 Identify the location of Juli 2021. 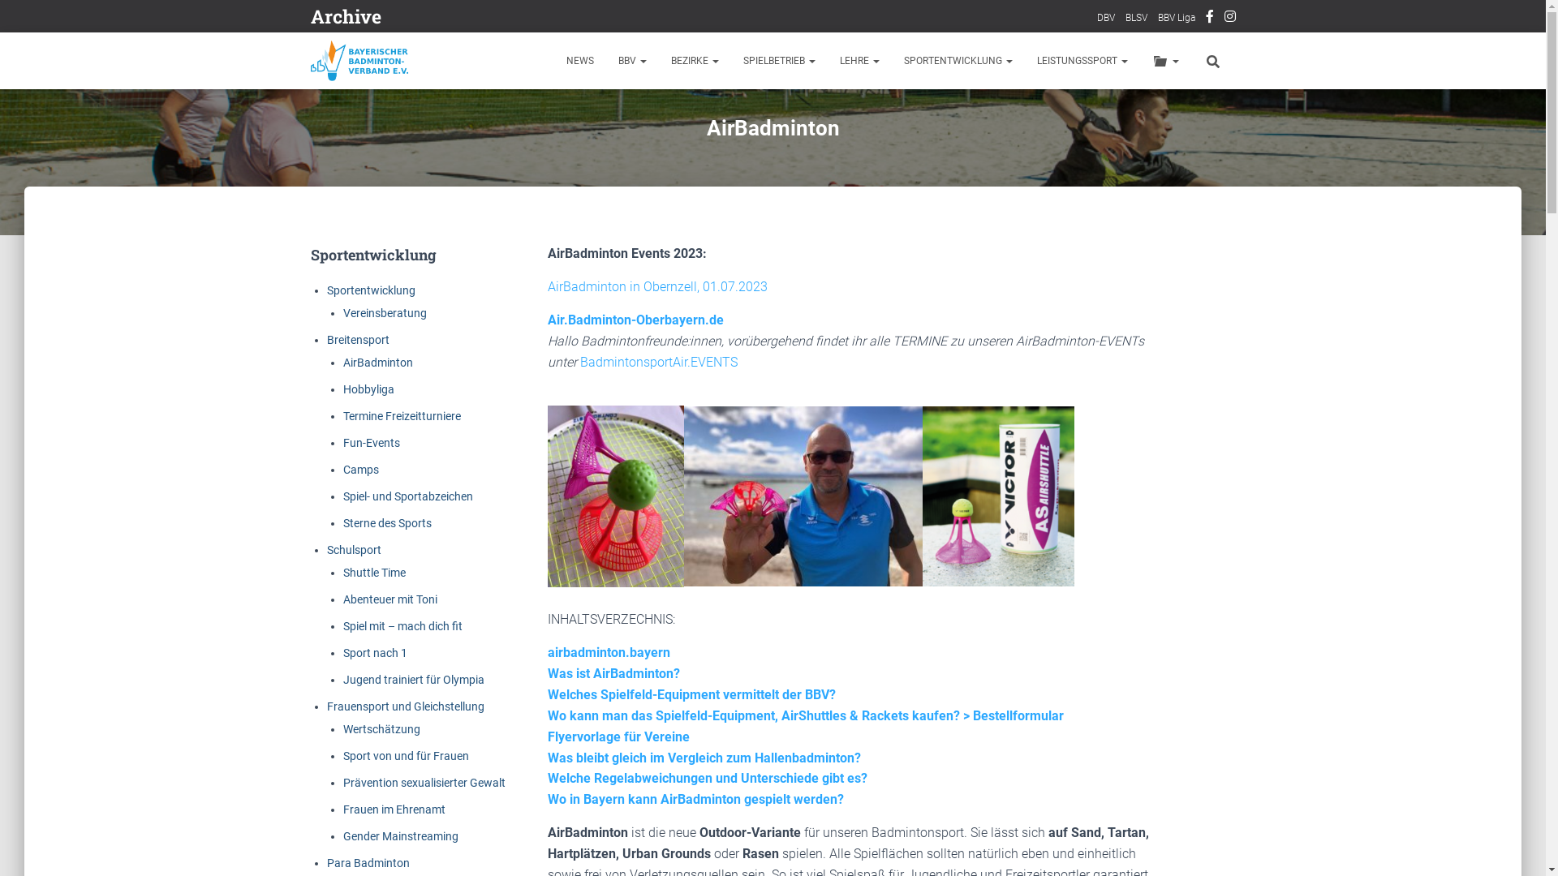
(652, 182).